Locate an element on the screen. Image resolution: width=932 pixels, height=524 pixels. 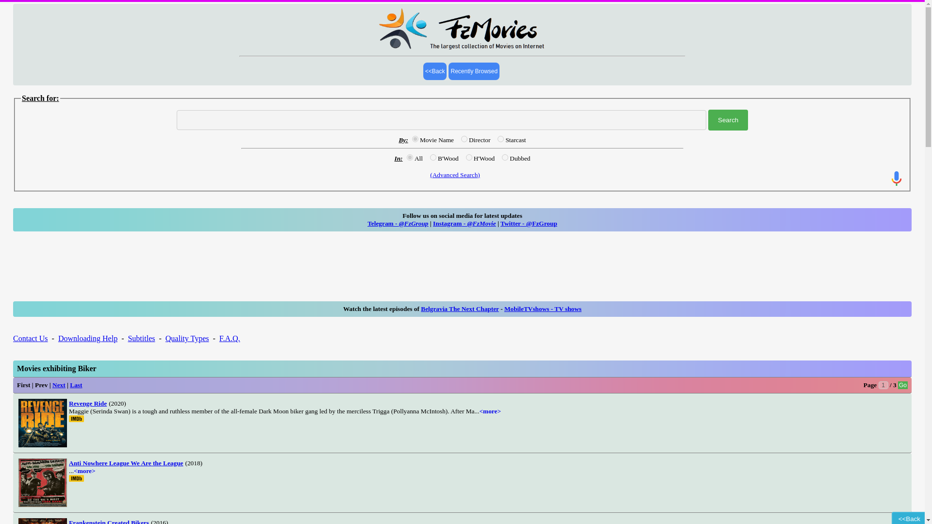
Next is located at coordinates (58, 385).